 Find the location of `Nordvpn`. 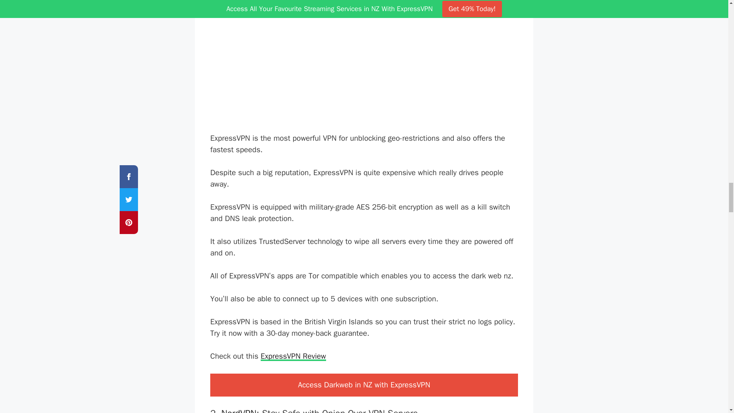

Nordvpn is located at coordinates (239, 410).